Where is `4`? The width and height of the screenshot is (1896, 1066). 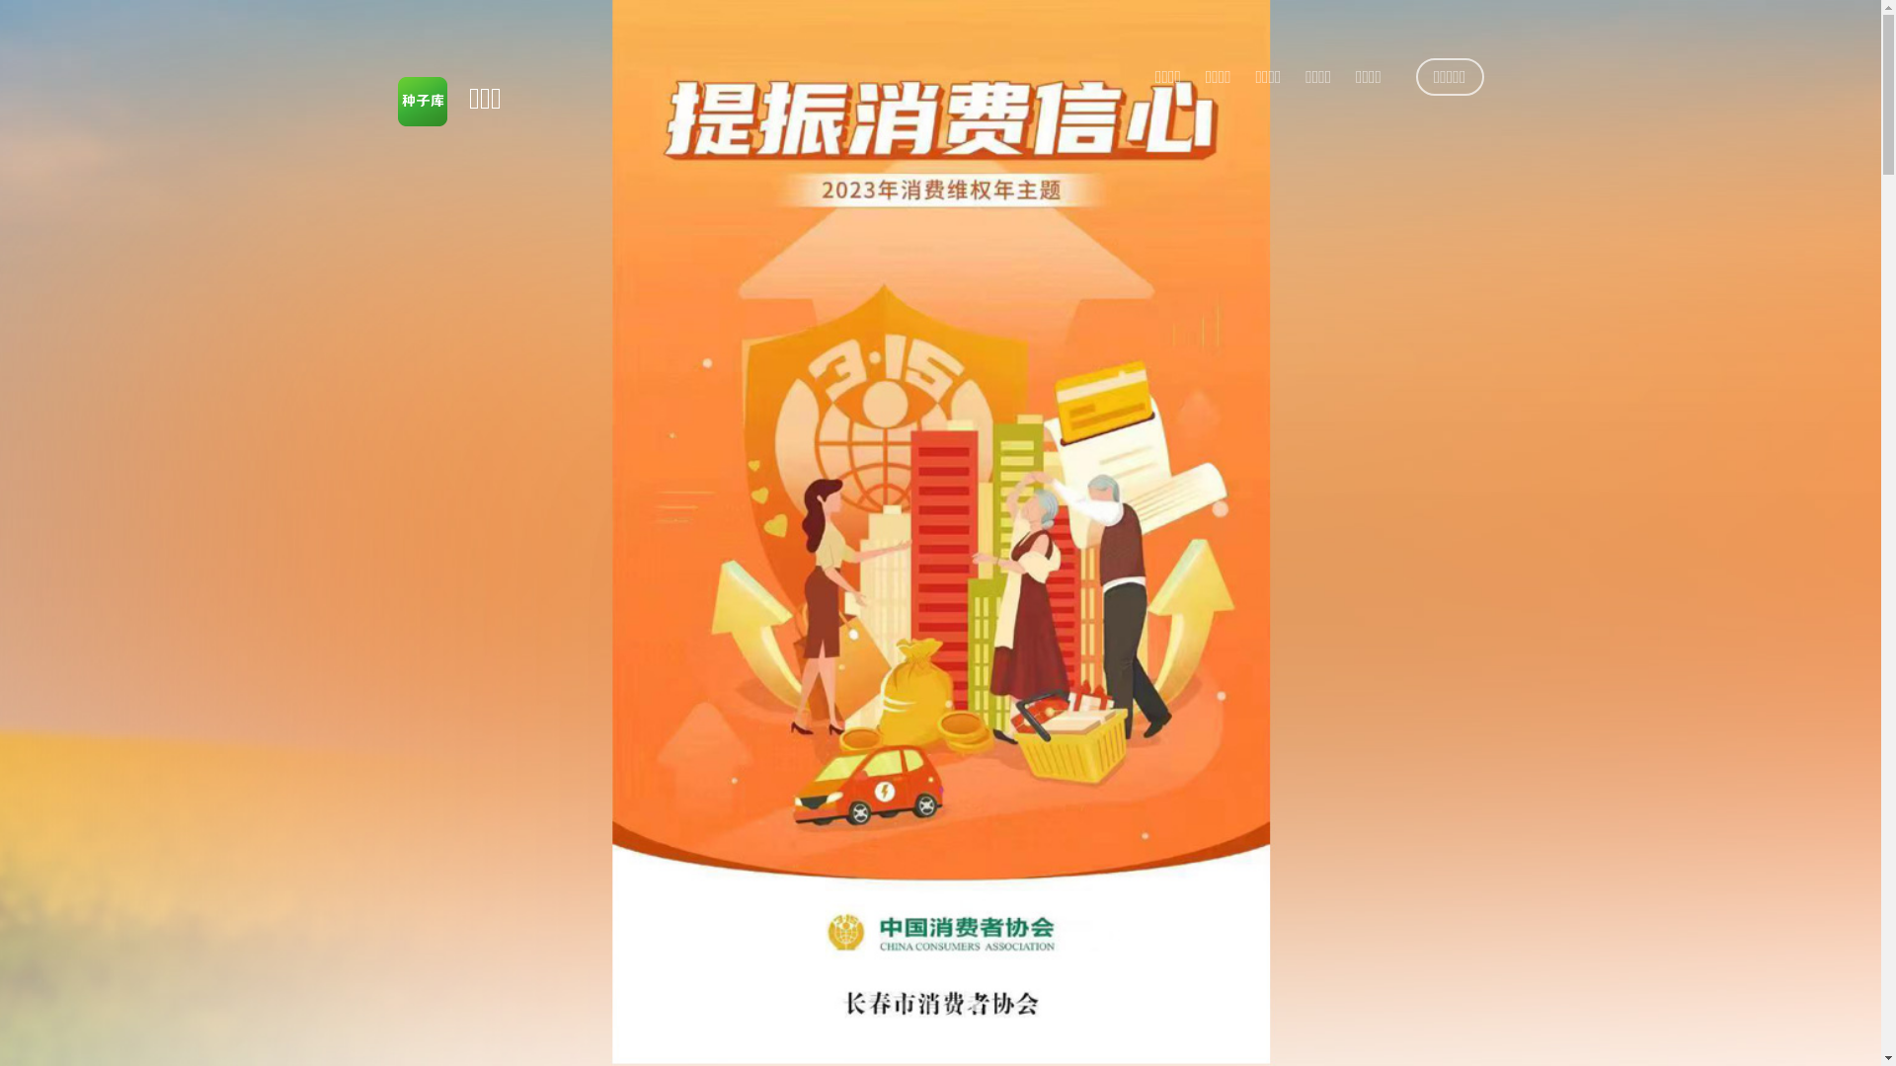 4 is located at coordinates (976, 1006).